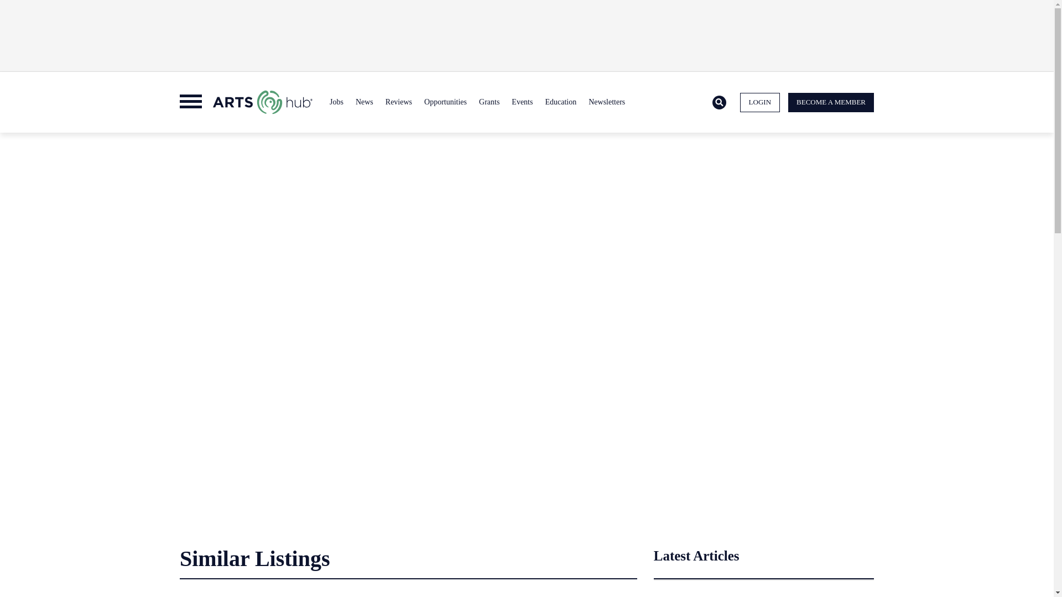 The image size is (1062, 597). Describe the element at coordinates (522, 102) in the screenshot. I see `Events` at that location.